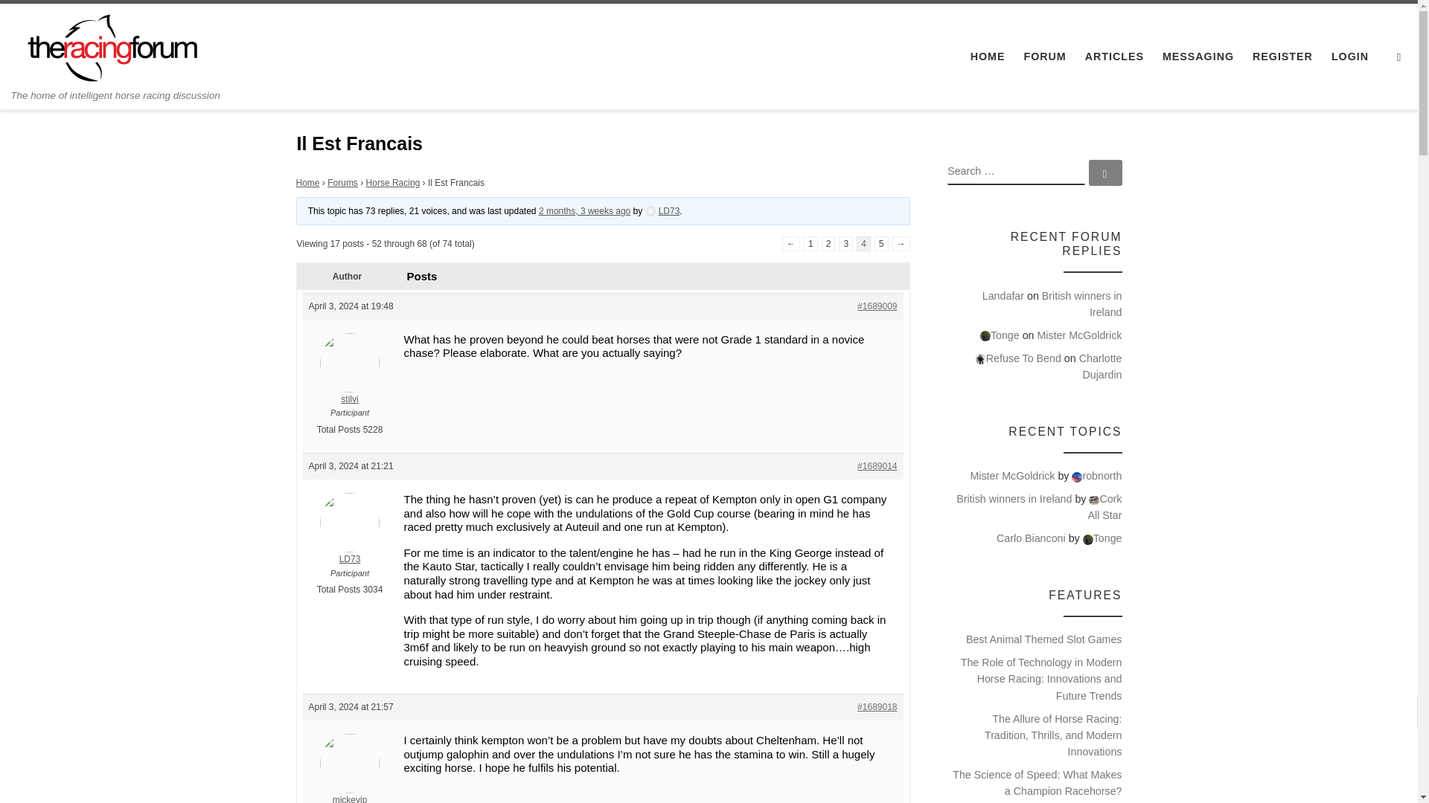  What do you see at coordinates (1282, 57) in the screenshot?
I see `REGISTER` at bounding box center [1282, 57].